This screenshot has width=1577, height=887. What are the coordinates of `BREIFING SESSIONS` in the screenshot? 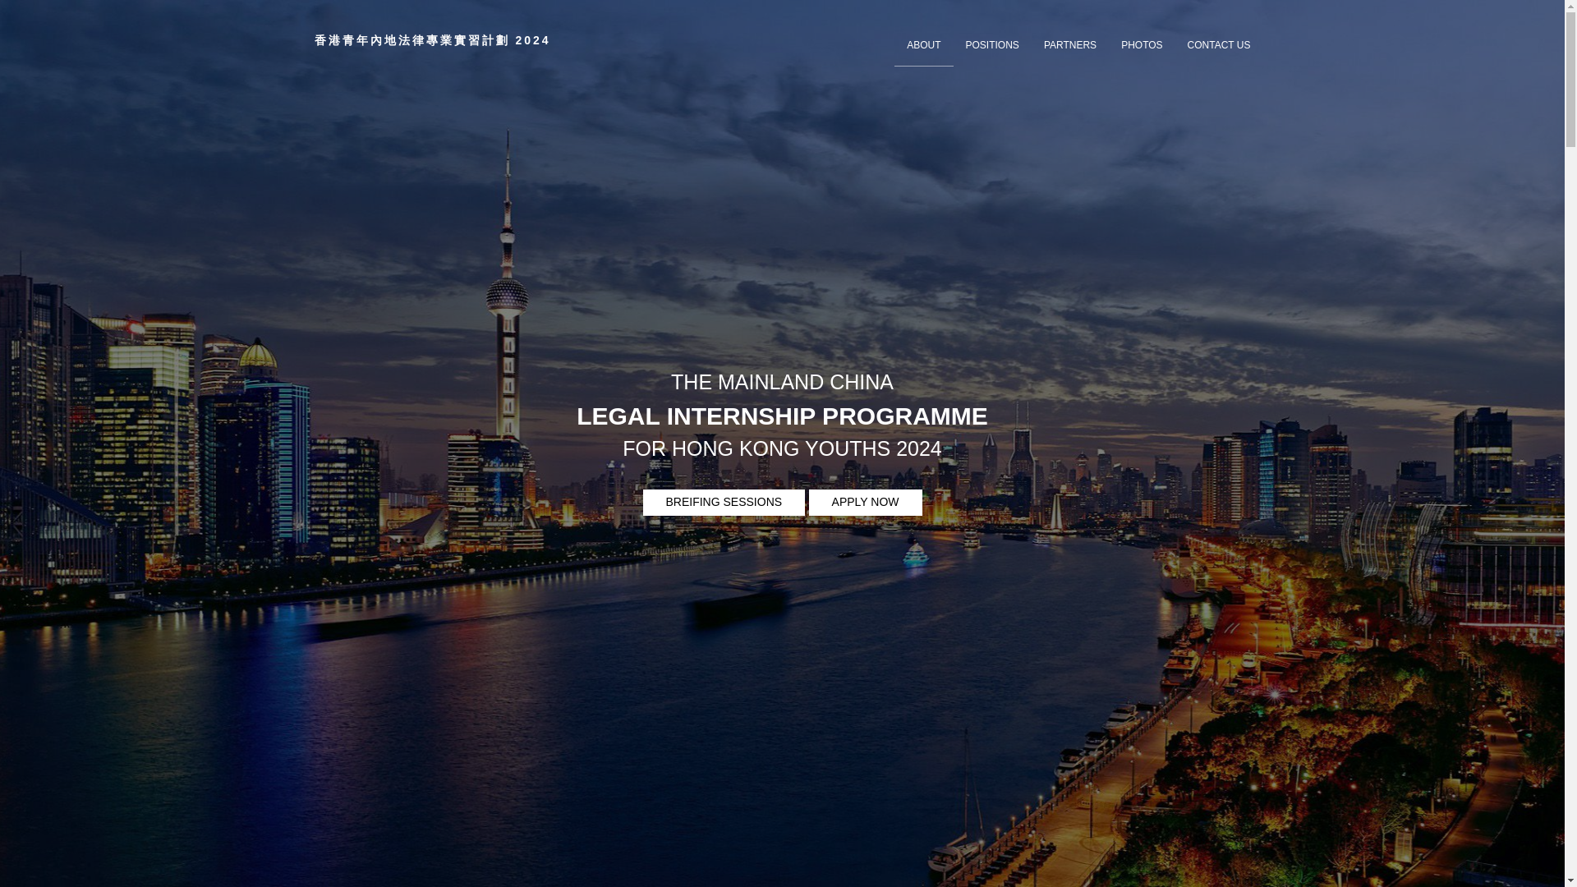 It's located at (723, 503).